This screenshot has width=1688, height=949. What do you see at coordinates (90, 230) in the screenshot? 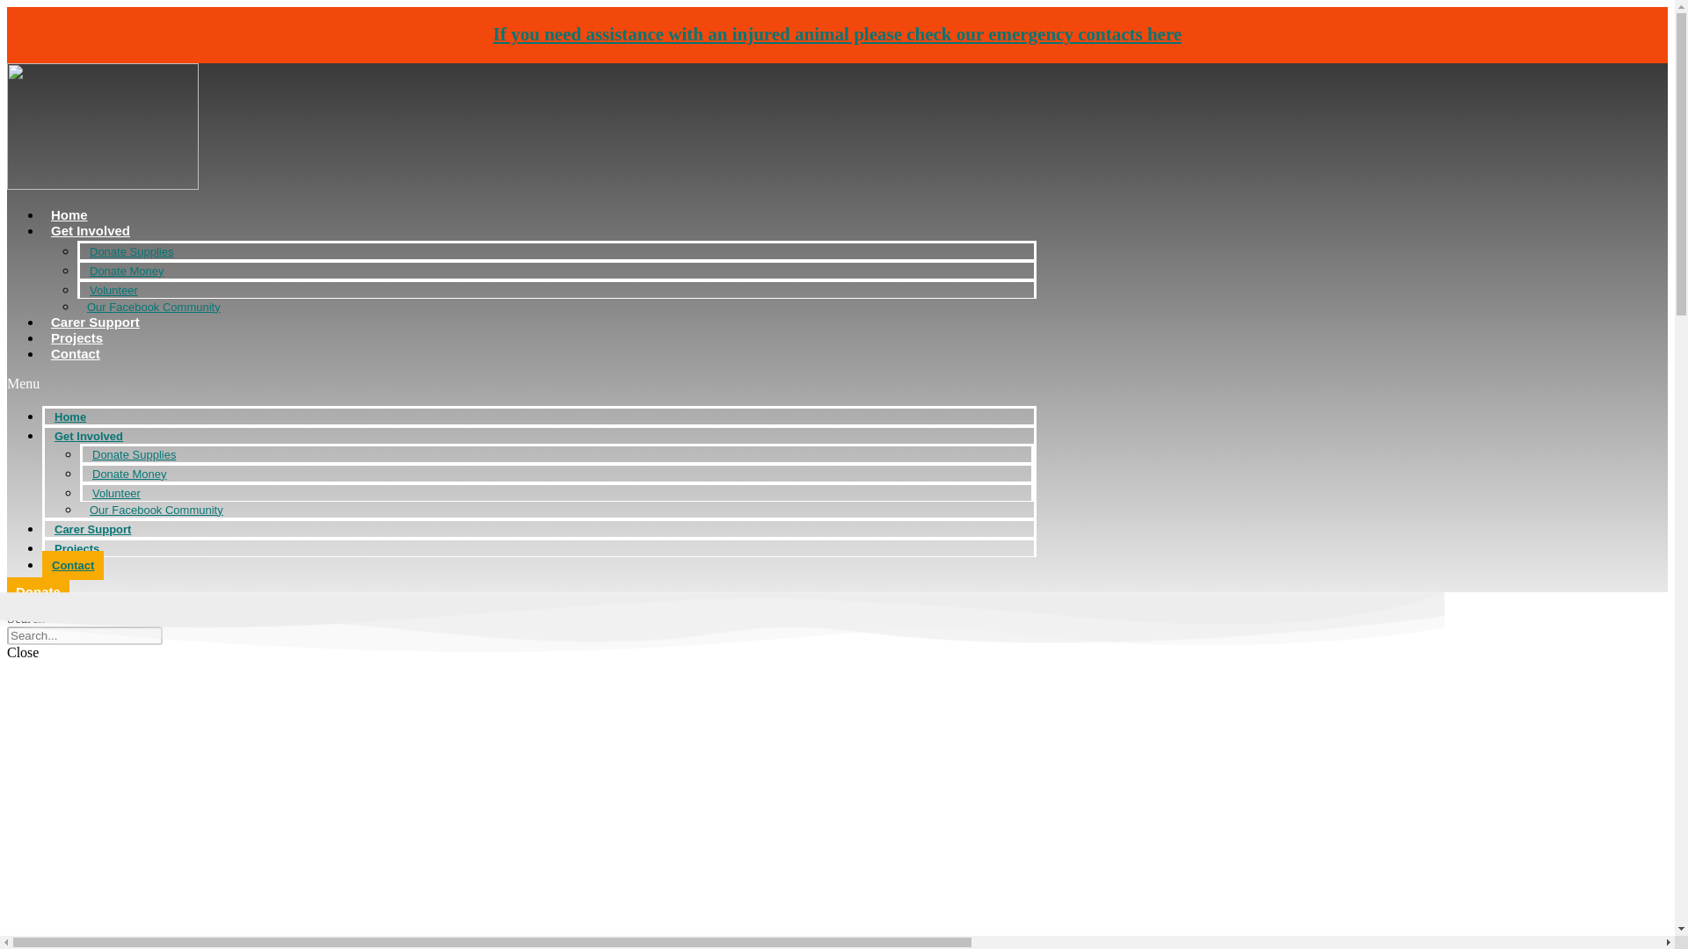
I see `Get Involved` at bounding box center [90, 230].